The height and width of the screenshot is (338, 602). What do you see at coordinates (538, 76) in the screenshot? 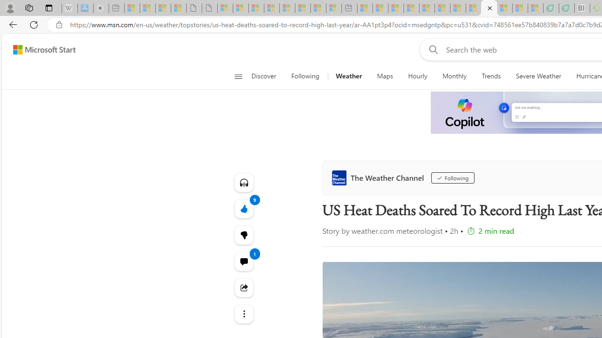
I see `Severe Weather` at bounding box center [538, 76].